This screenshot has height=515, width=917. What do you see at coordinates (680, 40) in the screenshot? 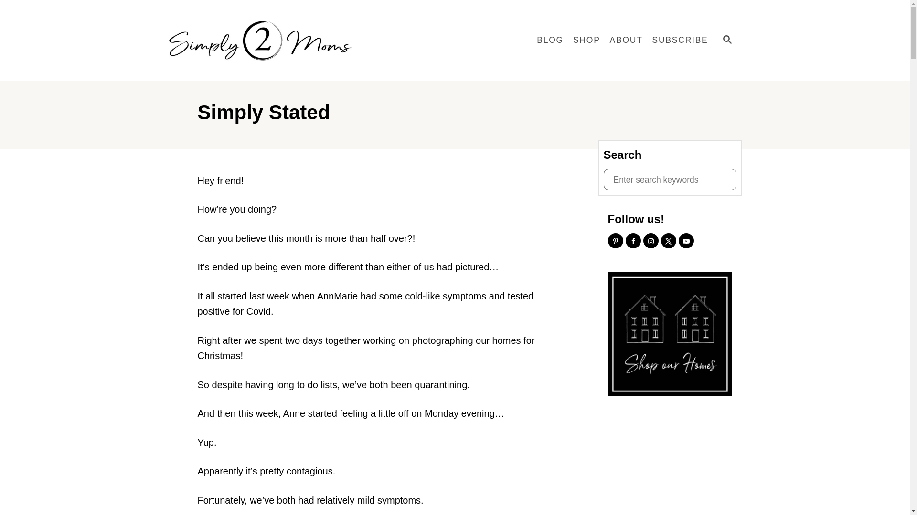
I see `SUBSCRIBE` at bounding box center [680, 40].